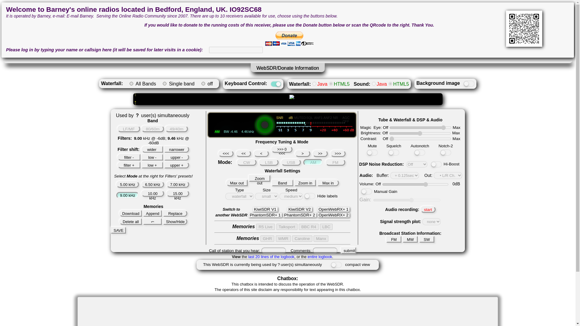  I want to click on 5.00 kHz, so click(127, 184).